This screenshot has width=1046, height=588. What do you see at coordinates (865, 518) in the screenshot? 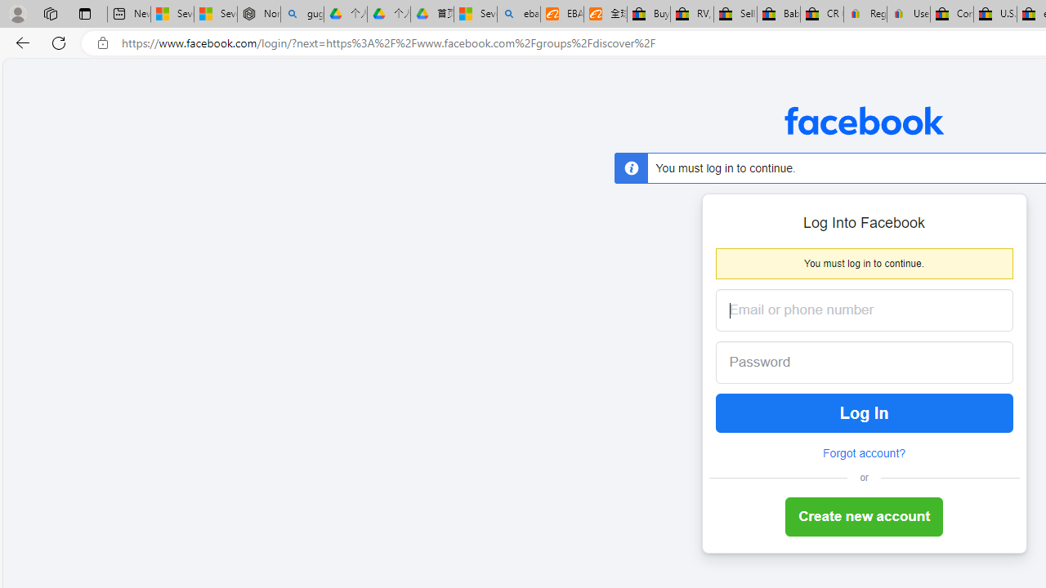
I see `Create new account` at bounding box center [865, 518].